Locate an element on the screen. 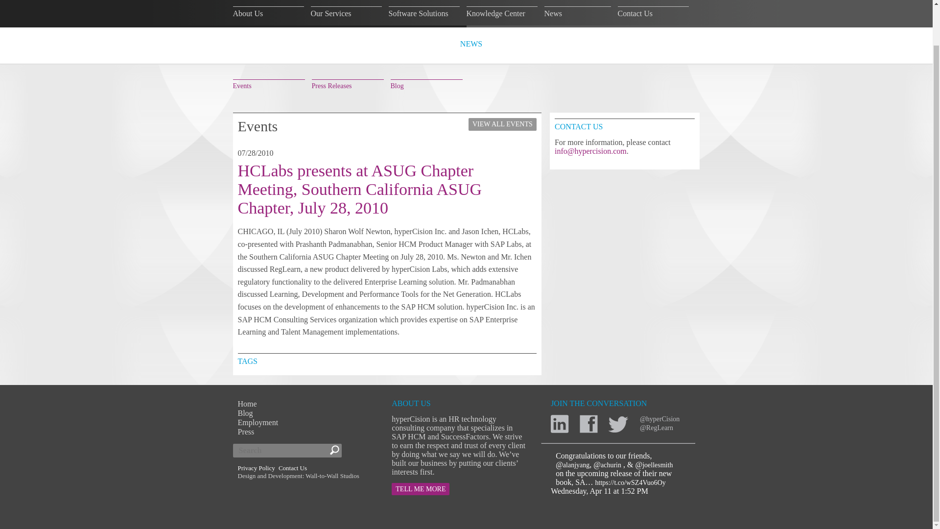 Image resolution: width=940 pixels, height=529 pixels. Press Releases is located at coordinates (347, 84).